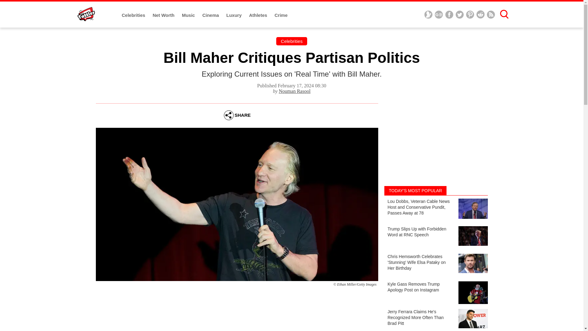 This screenshot has height=331, width=588. What do you see at coordinates (235, 15) in the screenshot?
I see `Luxury` at bounding box center [235, 15].